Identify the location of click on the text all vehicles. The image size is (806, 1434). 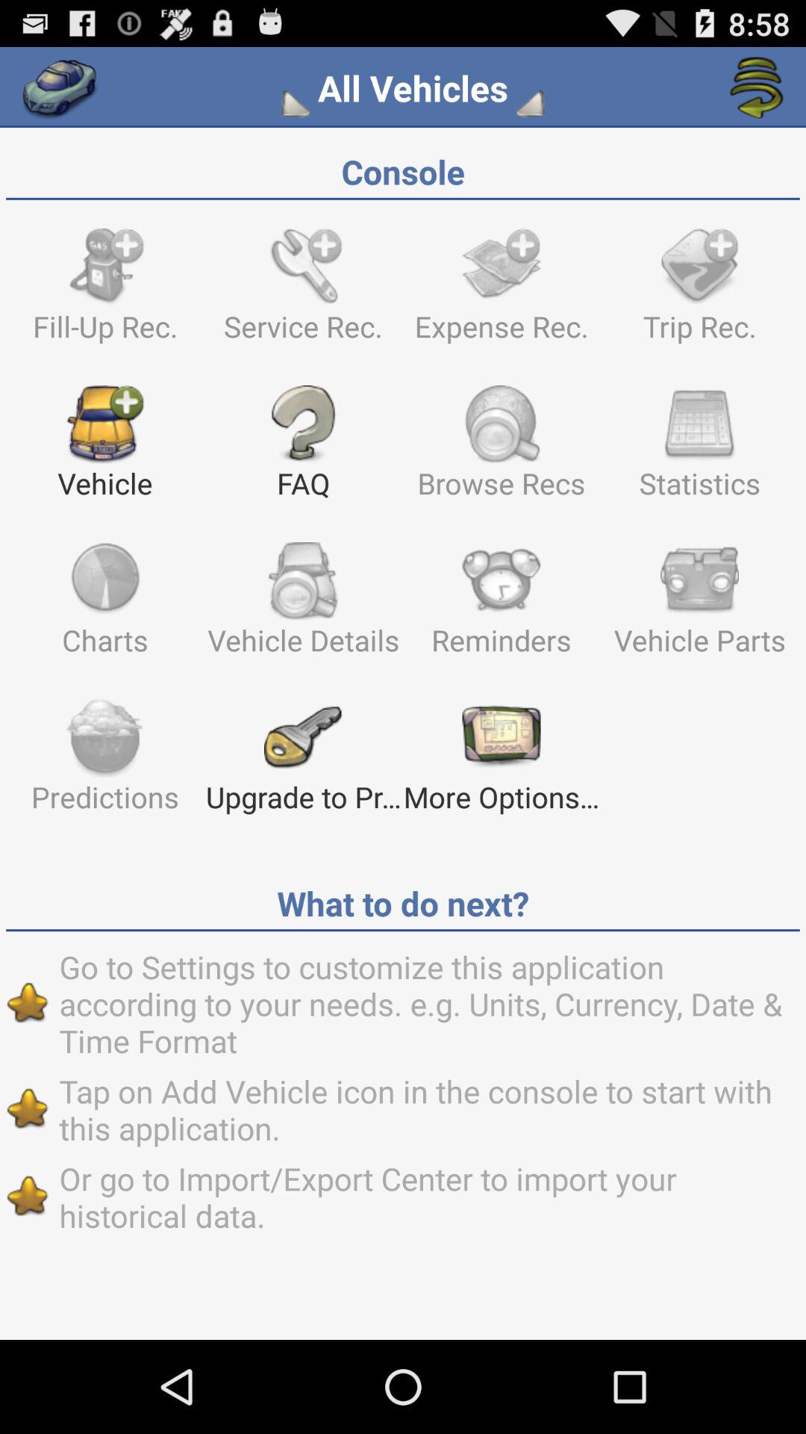
(413, 88).